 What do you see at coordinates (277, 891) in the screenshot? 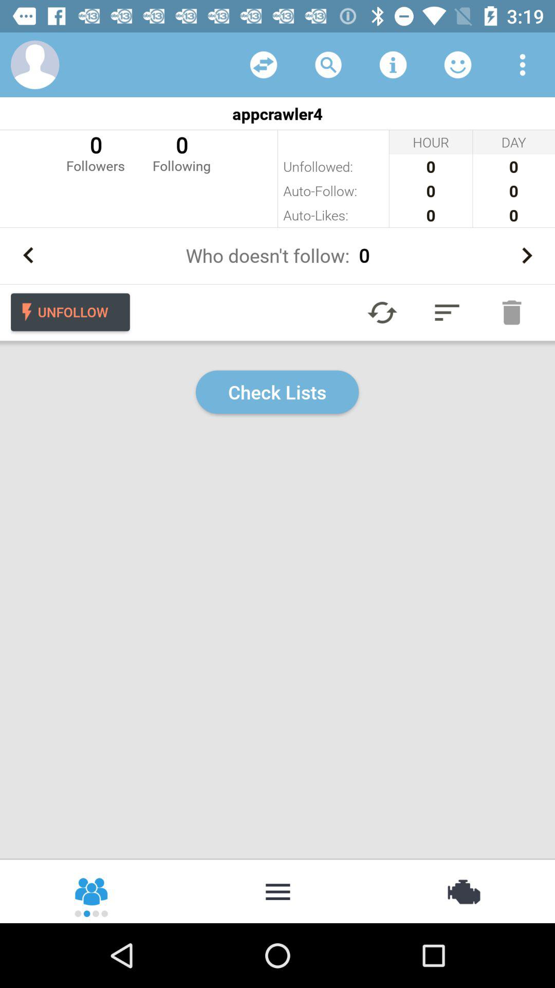
I see `go to menu` at bounding box center [277, 891].